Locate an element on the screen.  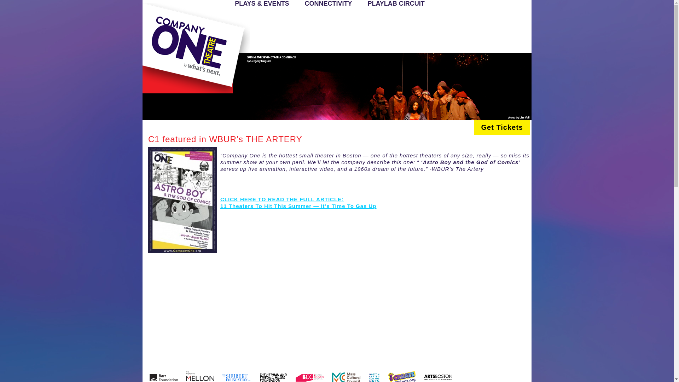
ONE NIGHT FOR C1 is located at coordinates (238, 31).